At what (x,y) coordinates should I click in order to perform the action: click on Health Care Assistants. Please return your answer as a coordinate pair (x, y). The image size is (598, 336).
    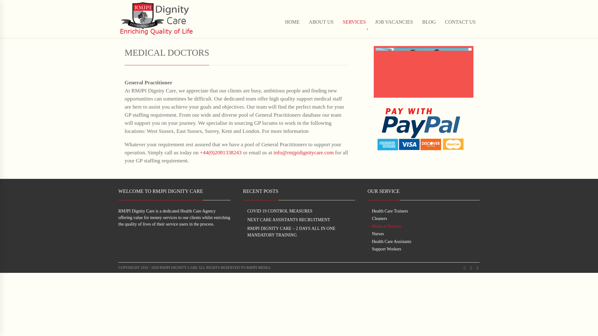
    Looking at the image, I should click on (392, 241).